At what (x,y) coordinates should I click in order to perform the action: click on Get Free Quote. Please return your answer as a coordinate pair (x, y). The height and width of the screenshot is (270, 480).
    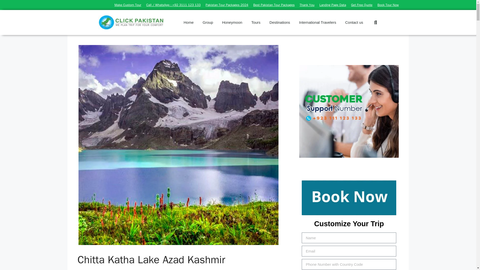
    Looking at the image, I should click on (361, 5).